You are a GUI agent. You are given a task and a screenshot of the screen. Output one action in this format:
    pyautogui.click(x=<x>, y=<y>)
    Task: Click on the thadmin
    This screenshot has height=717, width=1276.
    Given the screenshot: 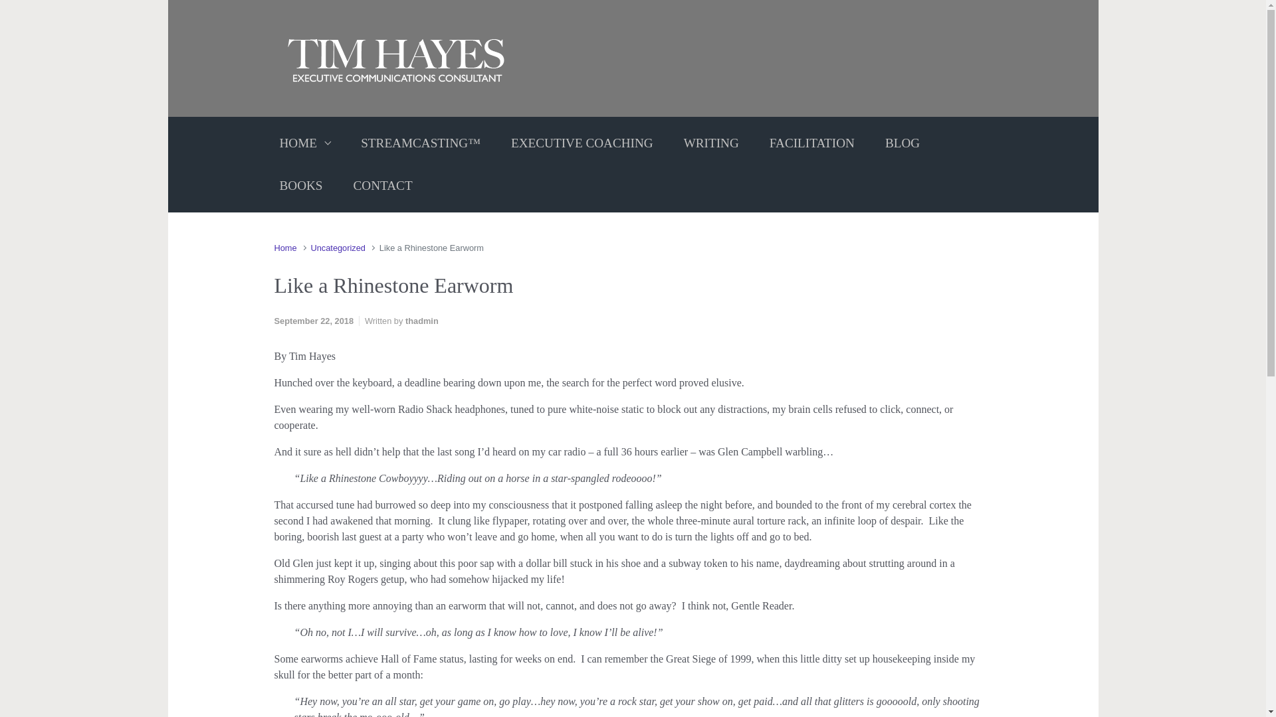 What is the action you would take?
    pyautogui.click(x=422, y=321)
    